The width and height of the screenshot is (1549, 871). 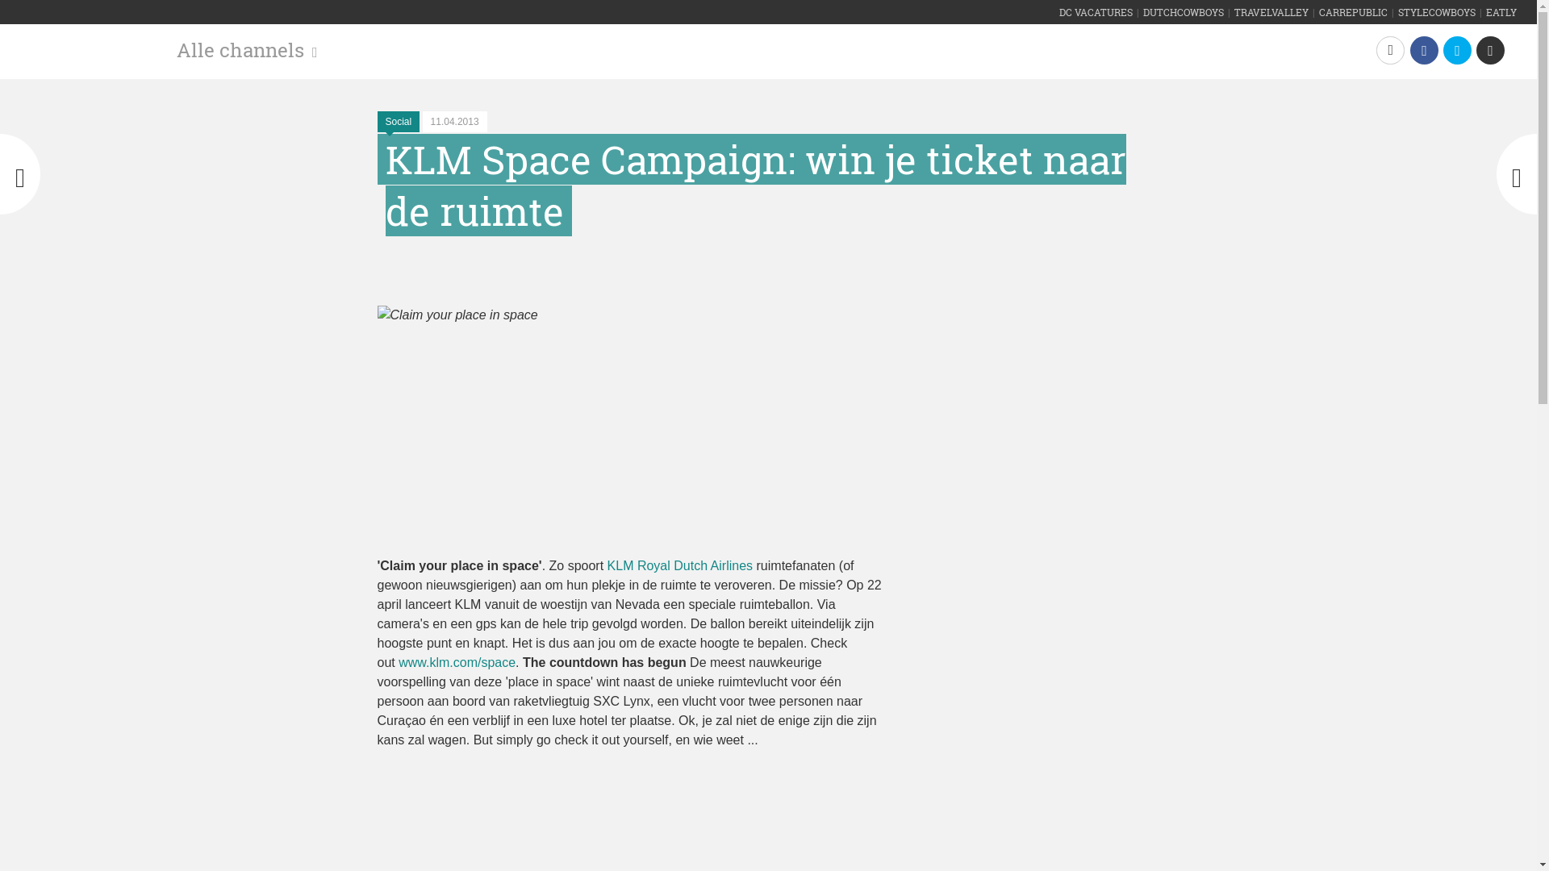 What do you see at coordinates (1096, 12) in the screenshot?
I see `DC VACATURES` at bounding box center [1096, 12].